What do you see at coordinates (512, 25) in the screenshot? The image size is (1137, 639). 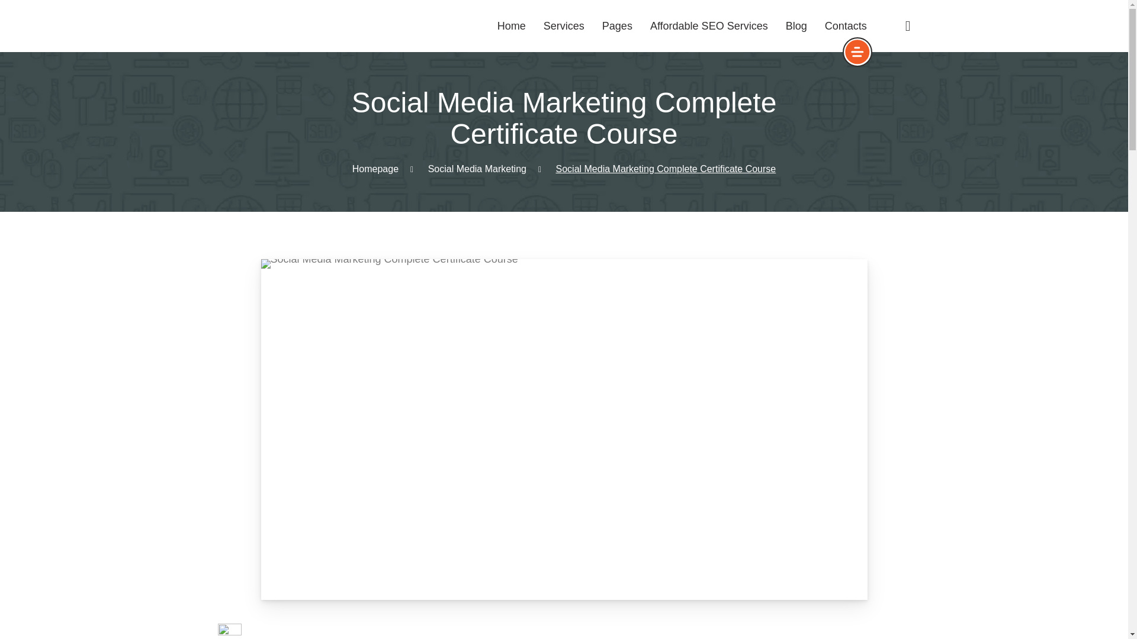 I see `Home` at bounding box center [512, 25].